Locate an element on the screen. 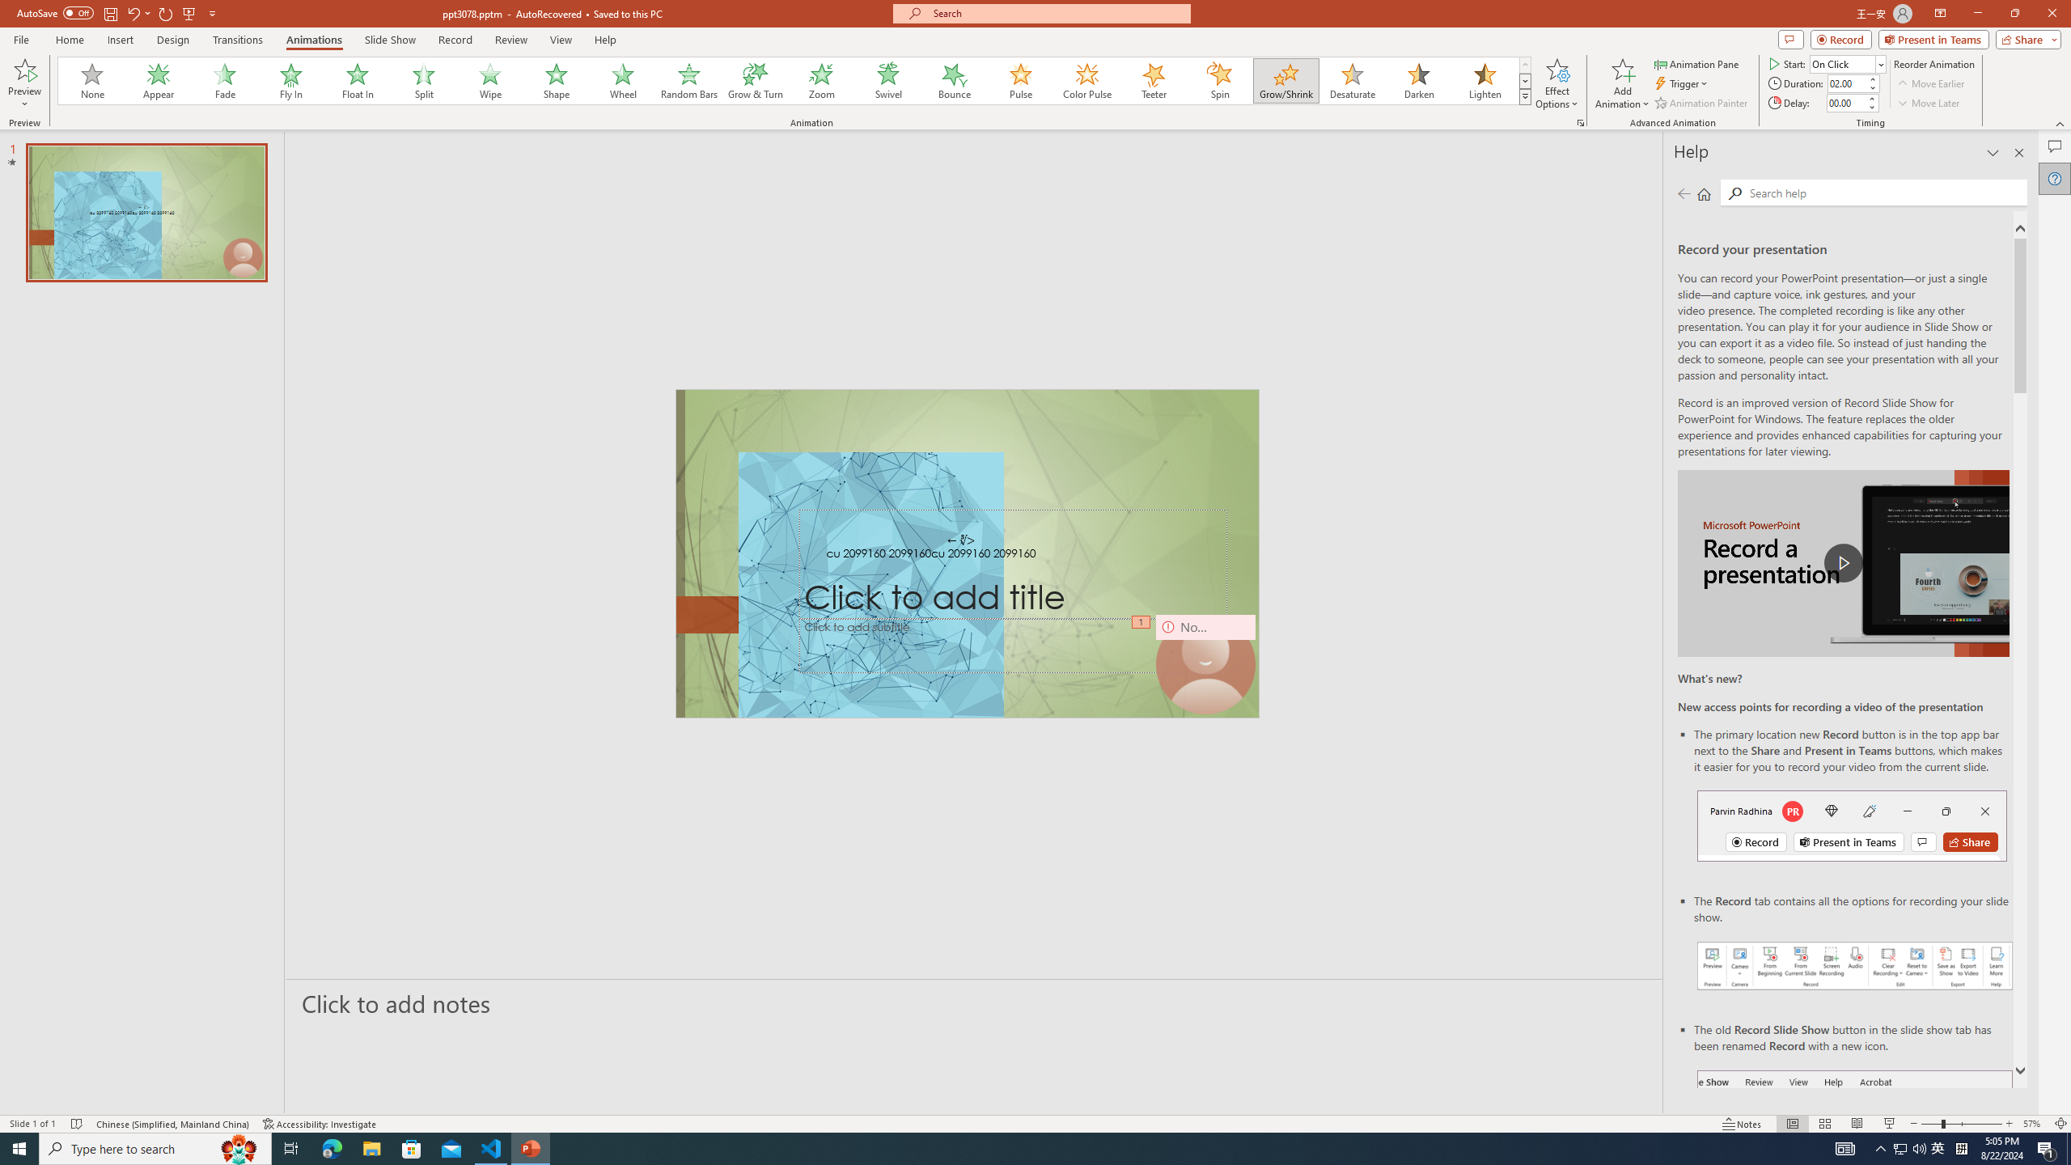 The image size is (2071, 1165). Previous page is located at coordinates (1683, 193).